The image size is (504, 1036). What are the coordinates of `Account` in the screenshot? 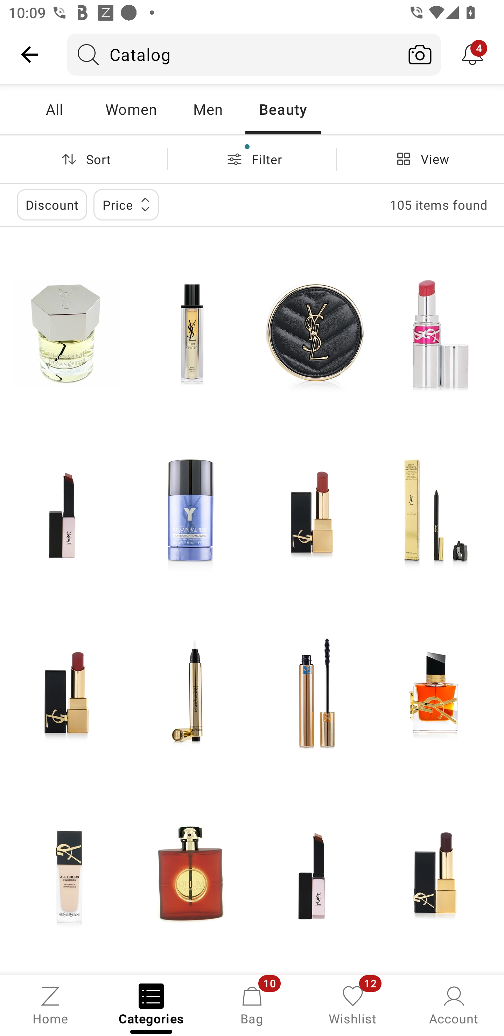 It's located at (454, 1004).